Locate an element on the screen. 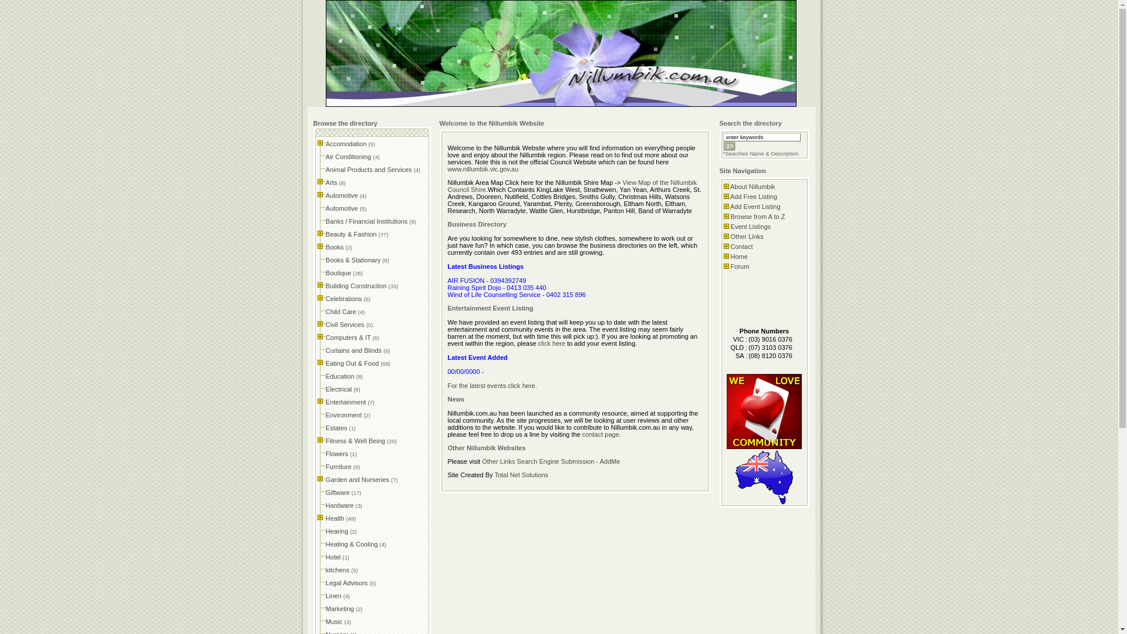 Image resolution: width=1127 pixels, height=634 pixels. kitchens is located at coordinates (338, 570).